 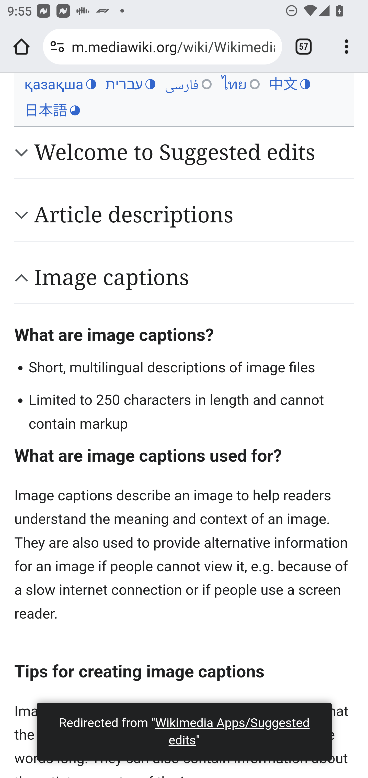 What do you see at coordinates (52, 111) in the screenshot?
I see `日本語` at bounding box center [52, 111].